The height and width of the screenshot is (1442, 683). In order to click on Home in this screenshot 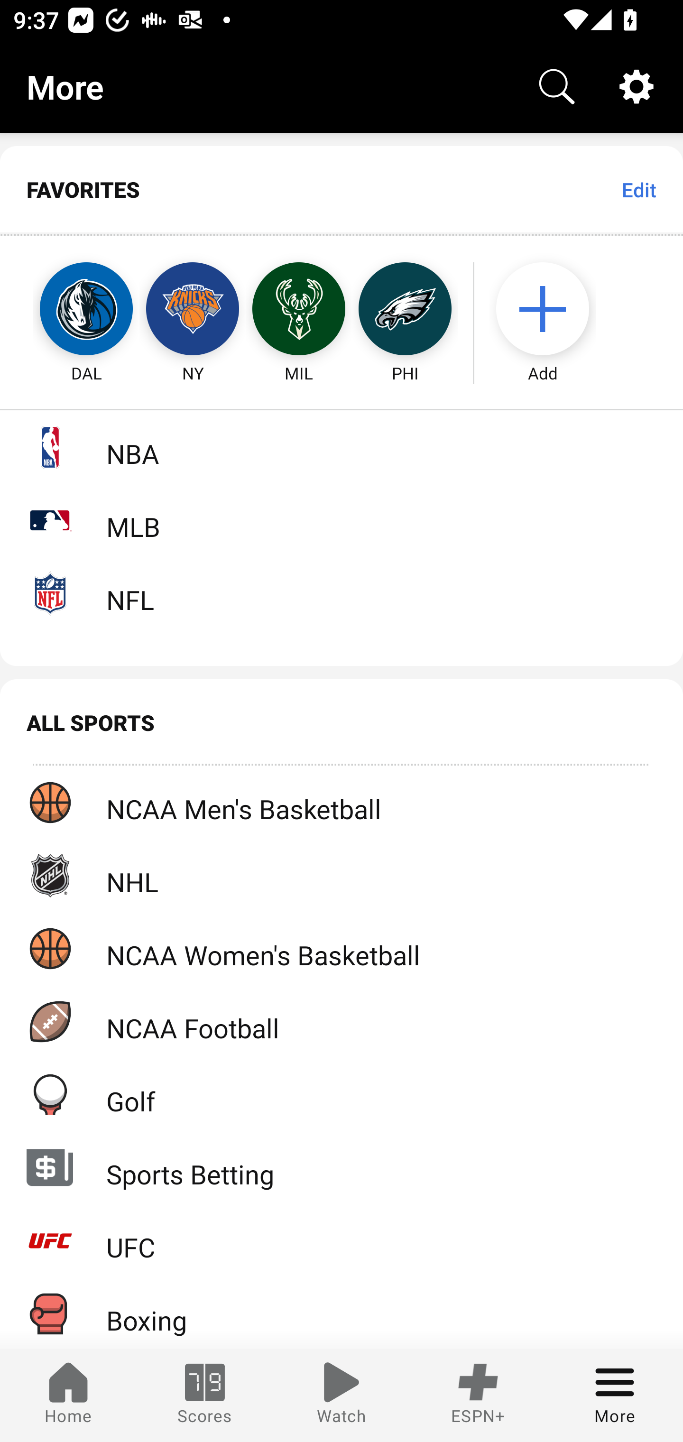, I will do `click(68, 1396)`.